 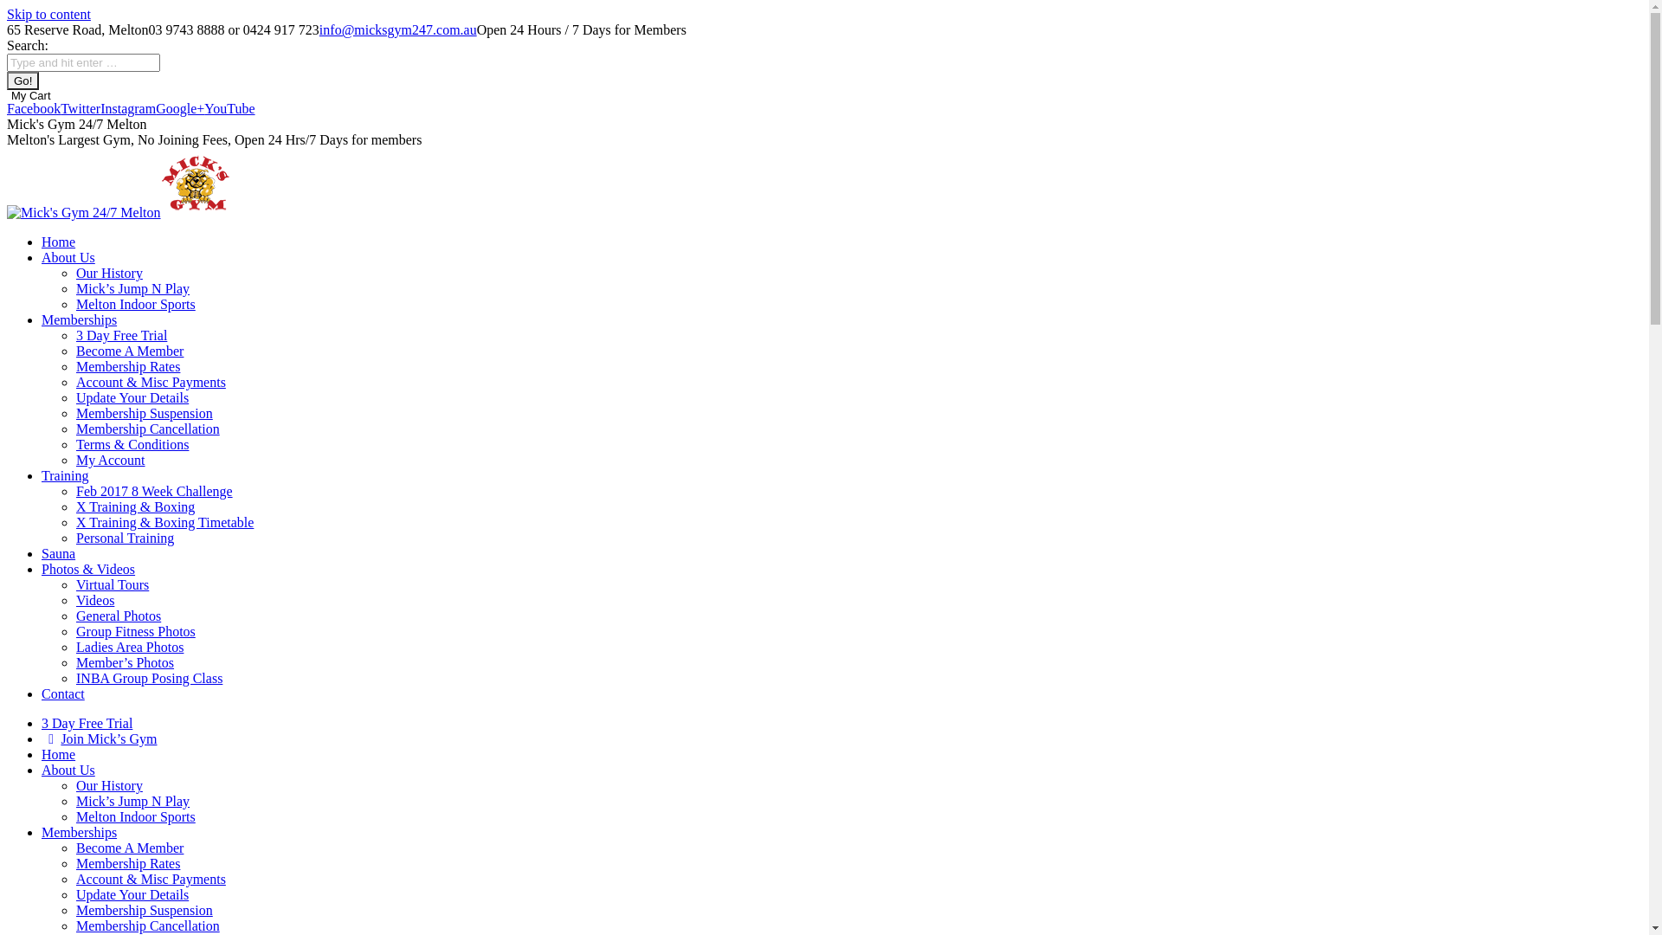 I want to click on About Us, so click(x=68, y=258).